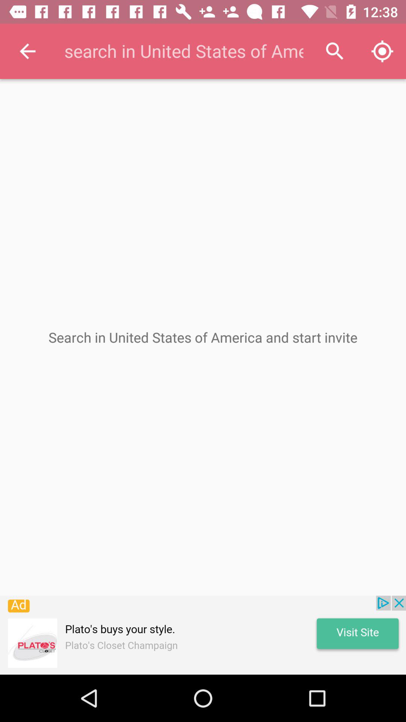 This screenshot has width=406, height=722. Describe the element at coordinates (183, 51) in the screenshot. I see `search in united states` at that location.